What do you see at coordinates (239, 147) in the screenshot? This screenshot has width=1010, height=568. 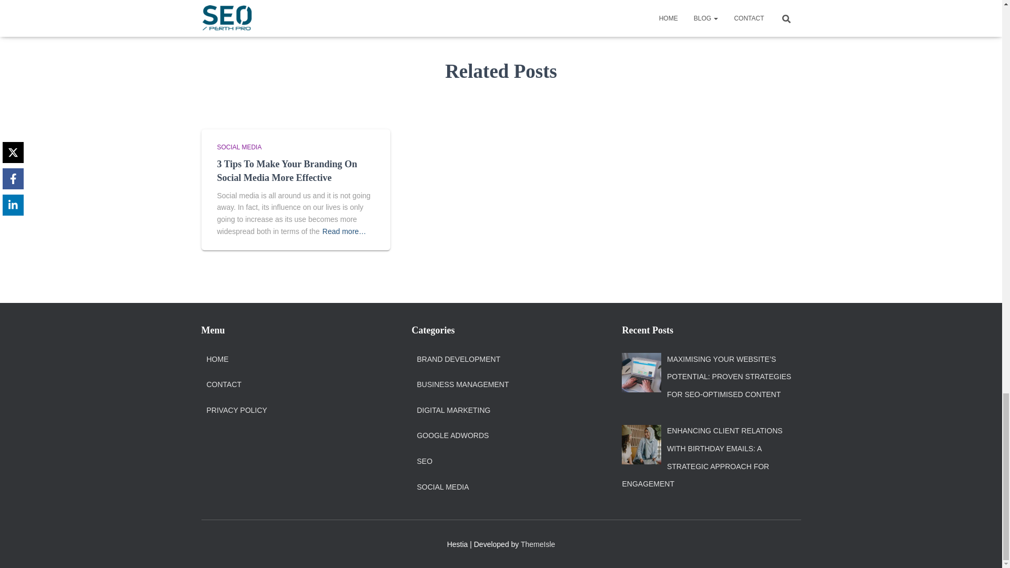 I see `View all posts in Social Media` at bounding box center [239, 147].